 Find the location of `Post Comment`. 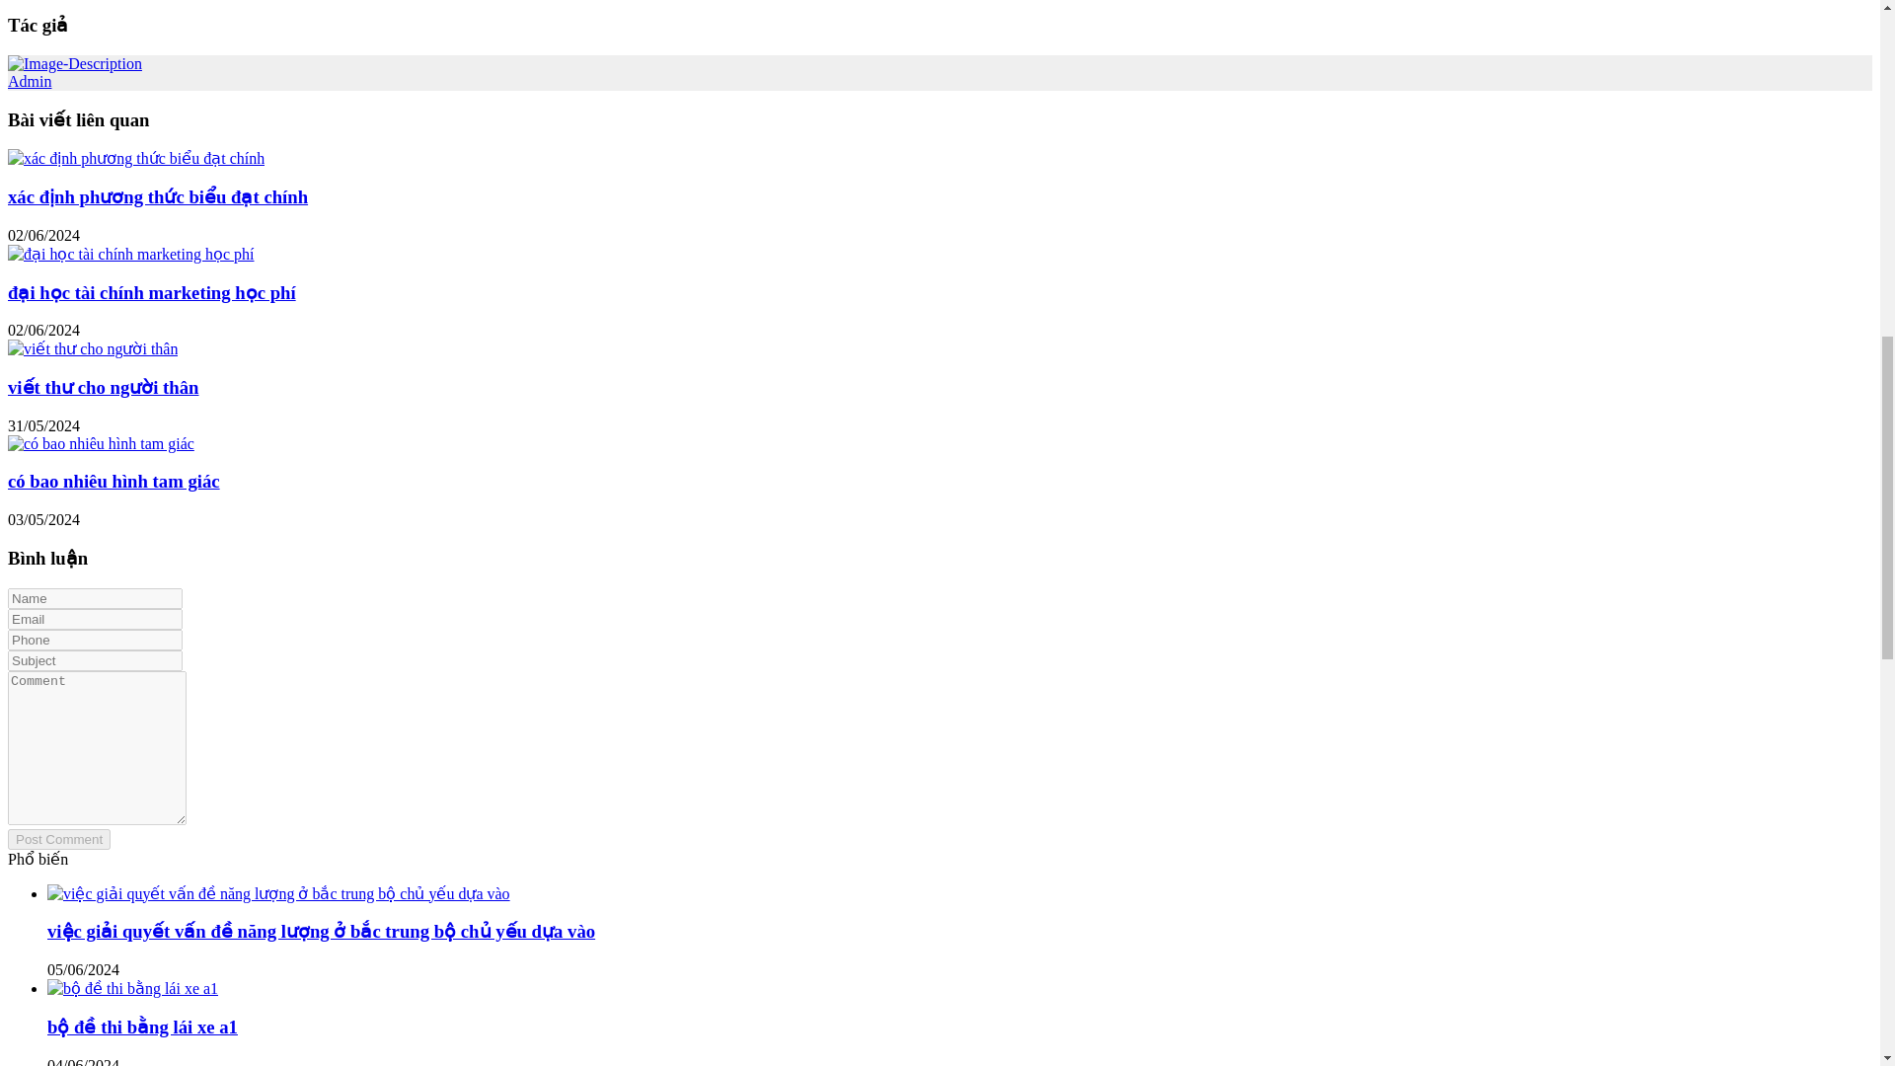

Post Comment is located at coordinates (58, 839).